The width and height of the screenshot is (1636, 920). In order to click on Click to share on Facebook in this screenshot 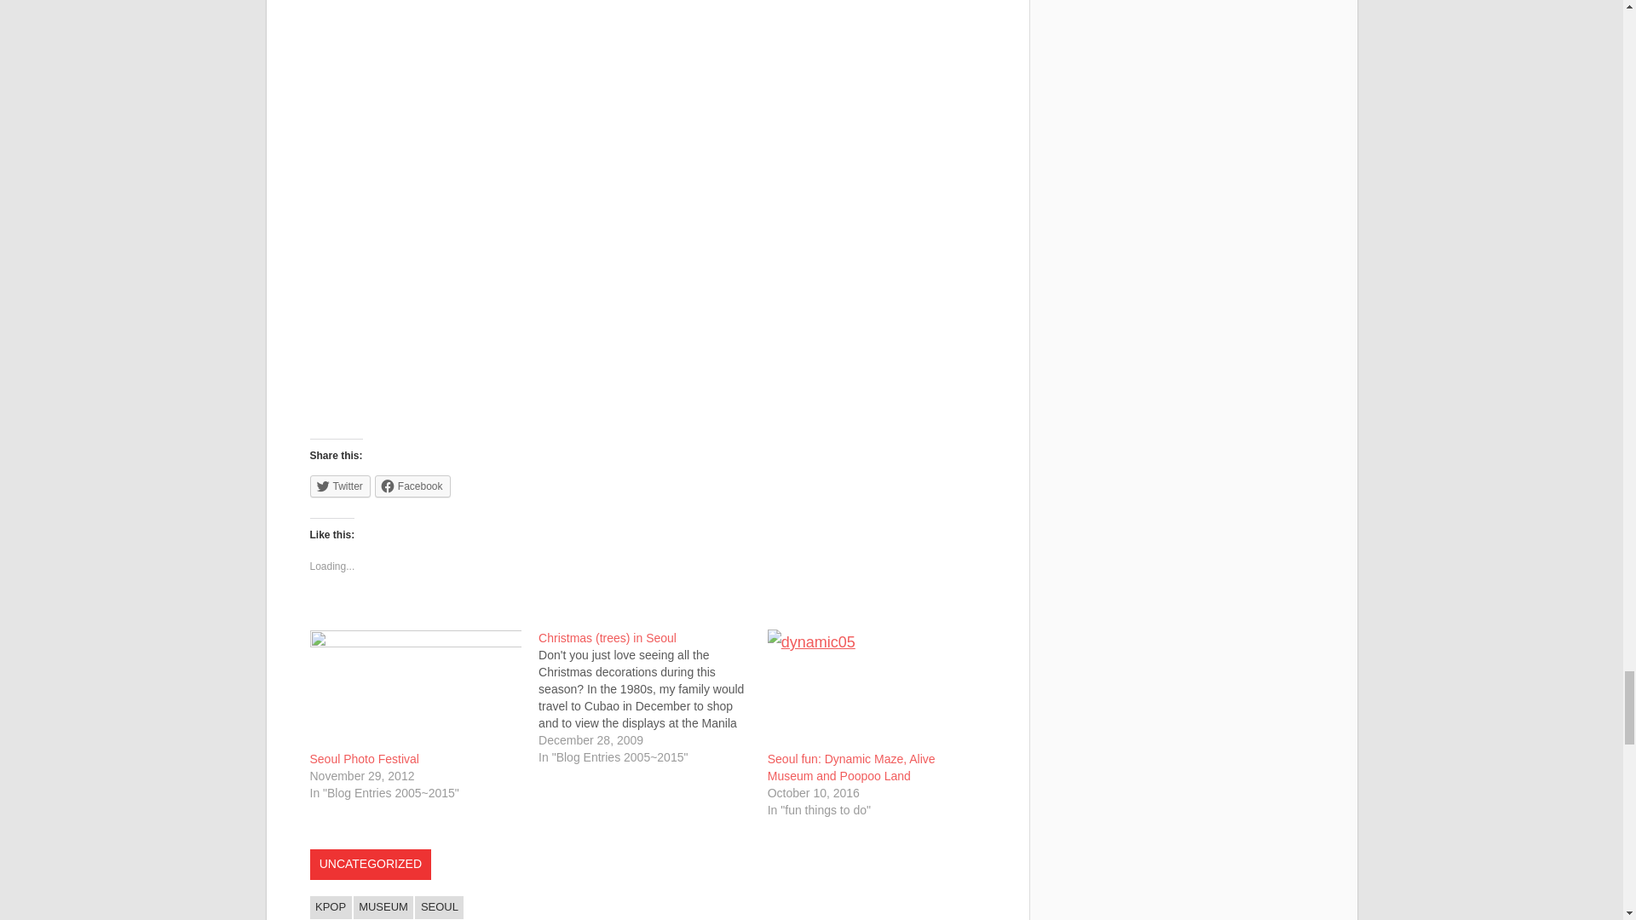, I will do `click(412, 486)`.